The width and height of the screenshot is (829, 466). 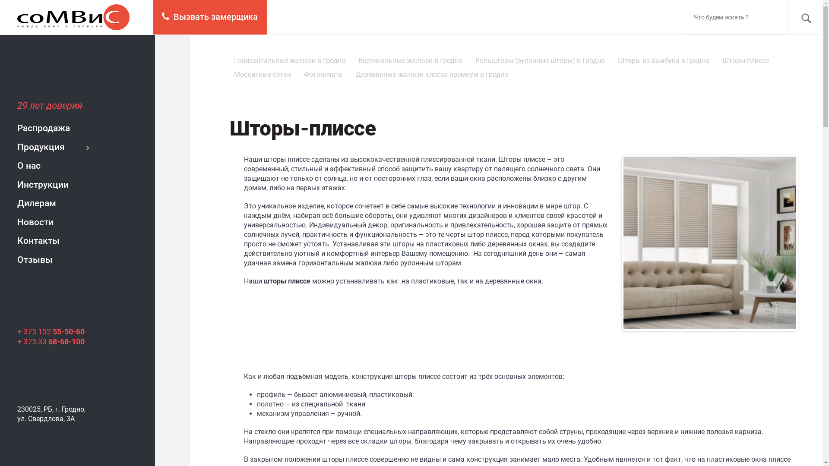 What do you see at coordinates (51, 331) in the screenshot?
I see `+ 375 152 55-50-60` at bounding box center [51, 331].